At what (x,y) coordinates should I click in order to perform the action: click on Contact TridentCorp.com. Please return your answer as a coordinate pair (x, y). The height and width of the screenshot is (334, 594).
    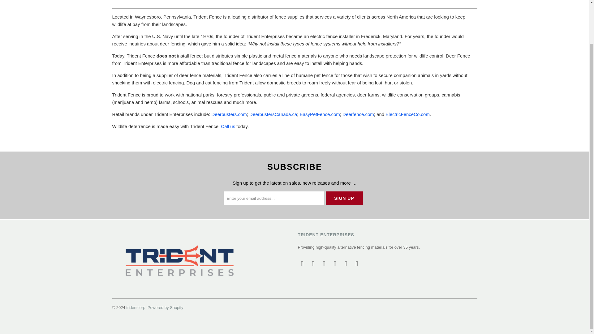
    Looking at the image, I should click on (228, 126).